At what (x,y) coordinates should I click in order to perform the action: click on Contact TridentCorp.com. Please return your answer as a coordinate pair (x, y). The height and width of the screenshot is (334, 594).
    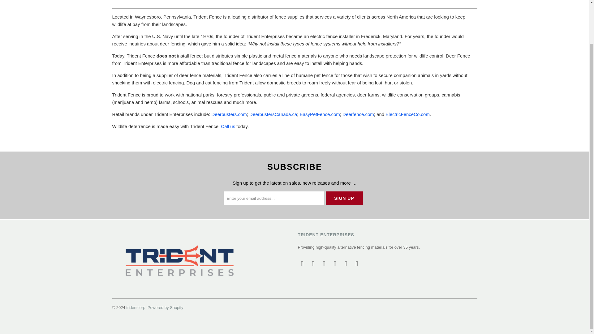
    Looking at the image, I should click on (228, 126).